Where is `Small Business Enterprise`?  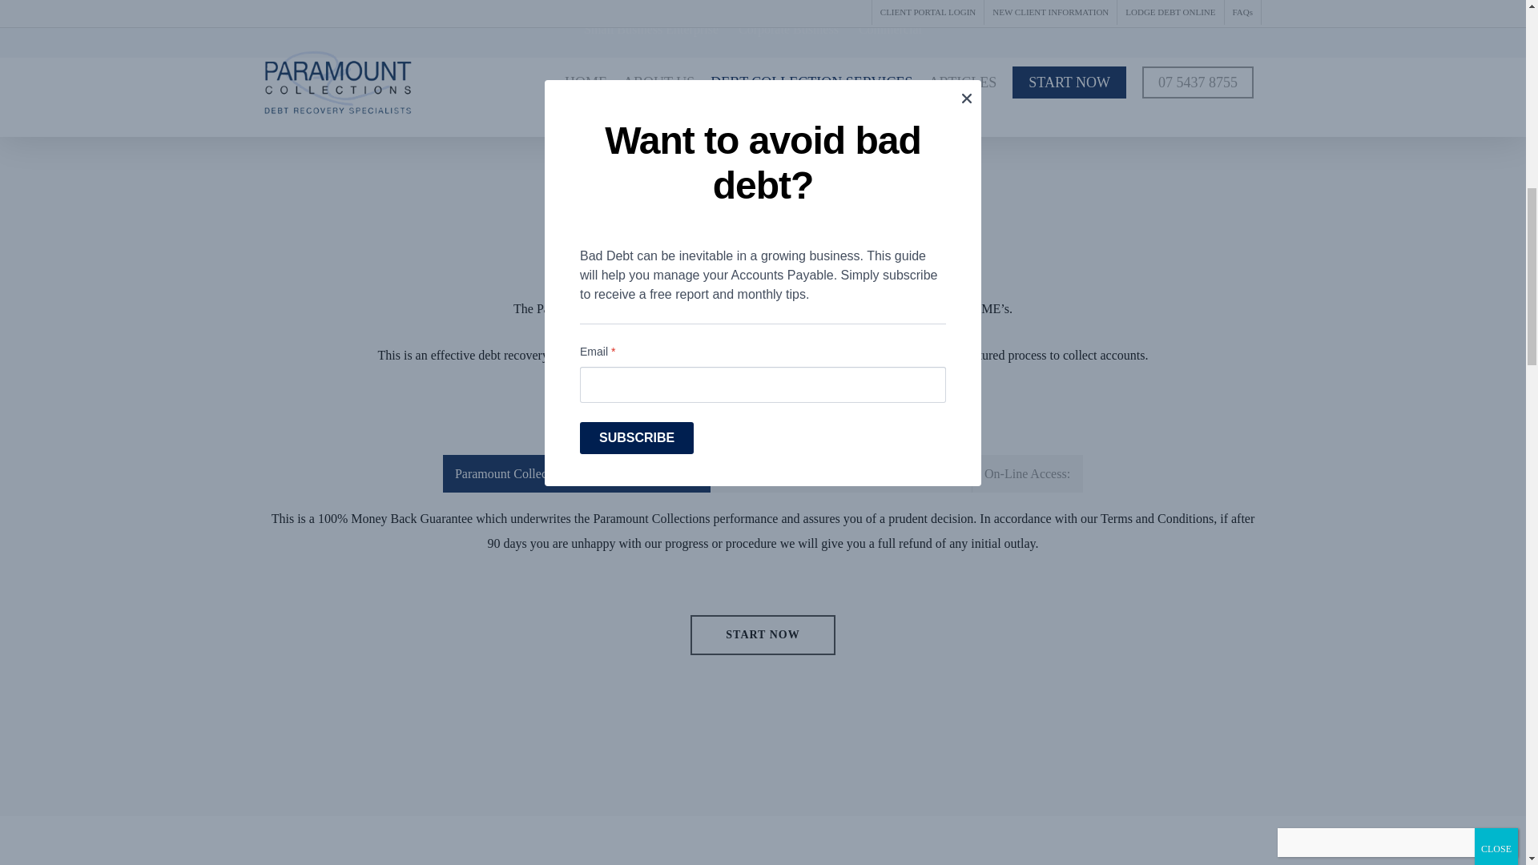
Small Business Enterprise is located at coordinates (650, 29).